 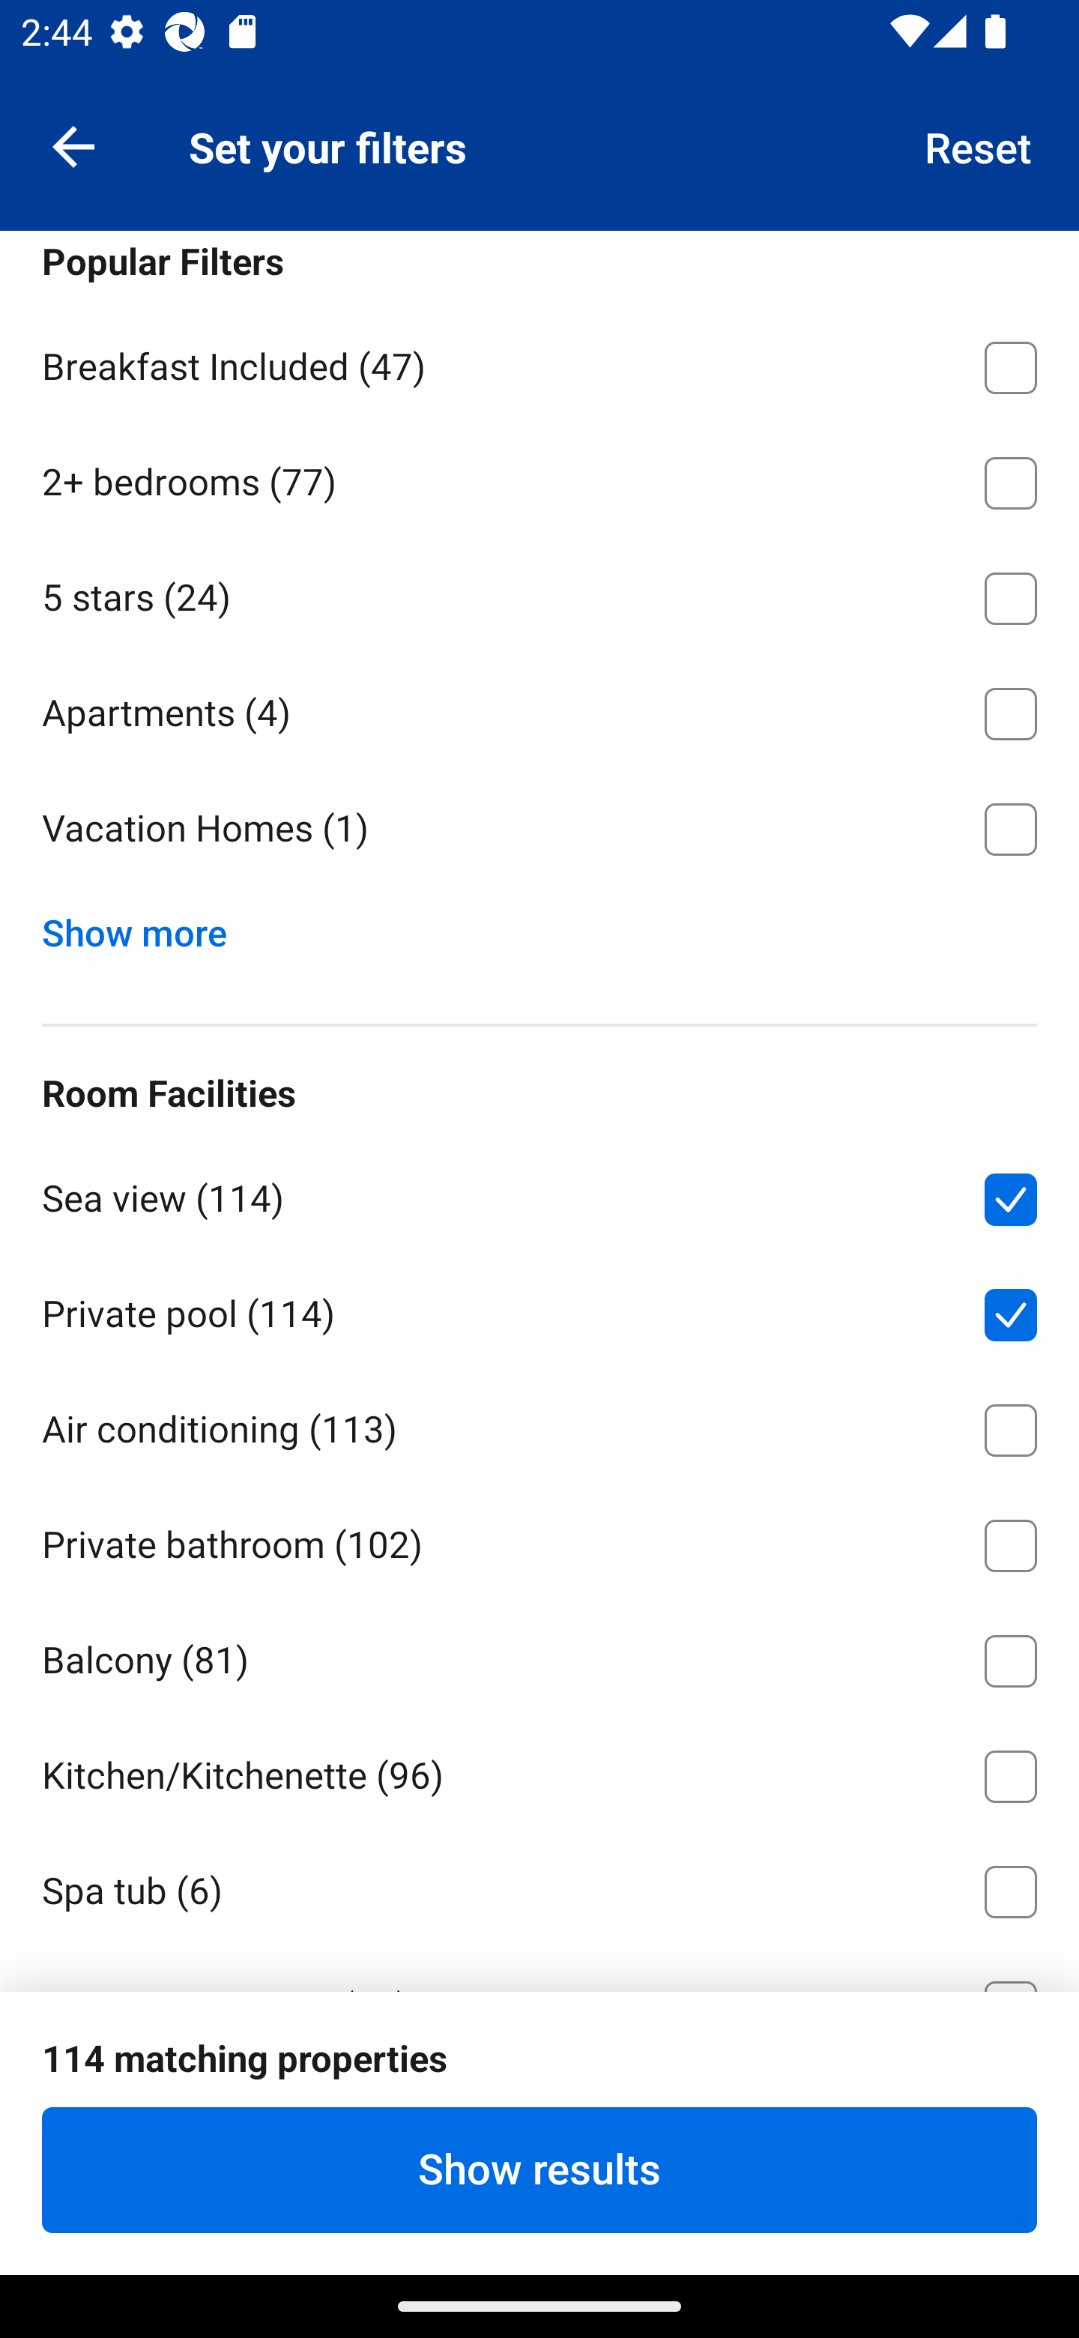 What do you see at coordinates (539, 1194) in the screenshot?
I see `Sea view ⁦(114)` at bounding box center [539, 1194].